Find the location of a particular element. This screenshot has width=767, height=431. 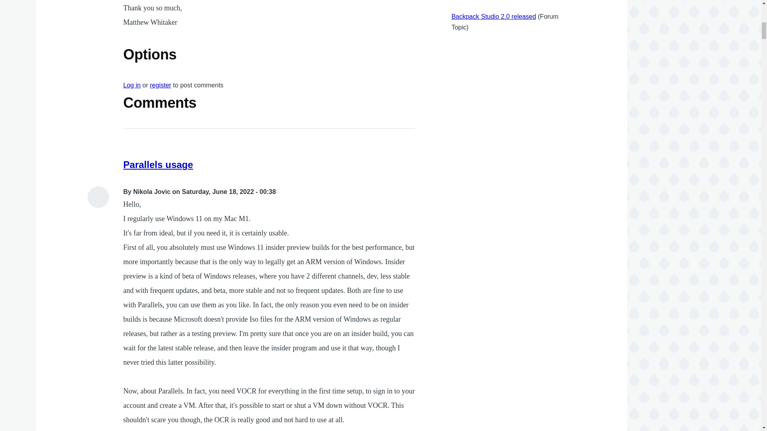

register is located at coordinates (160, 85).